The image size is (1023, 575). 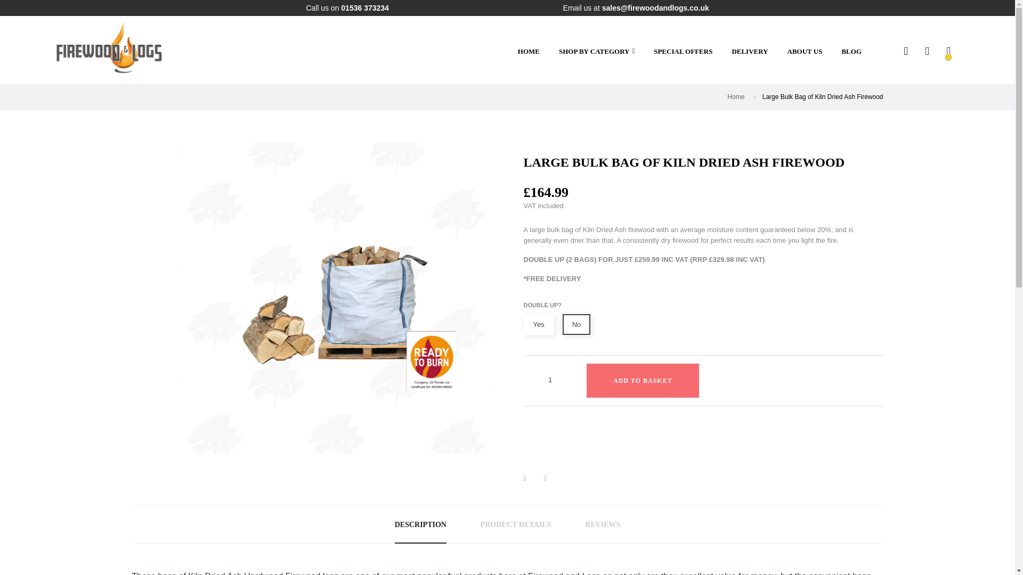 I want to click on 1, so click(x=550, y=379).